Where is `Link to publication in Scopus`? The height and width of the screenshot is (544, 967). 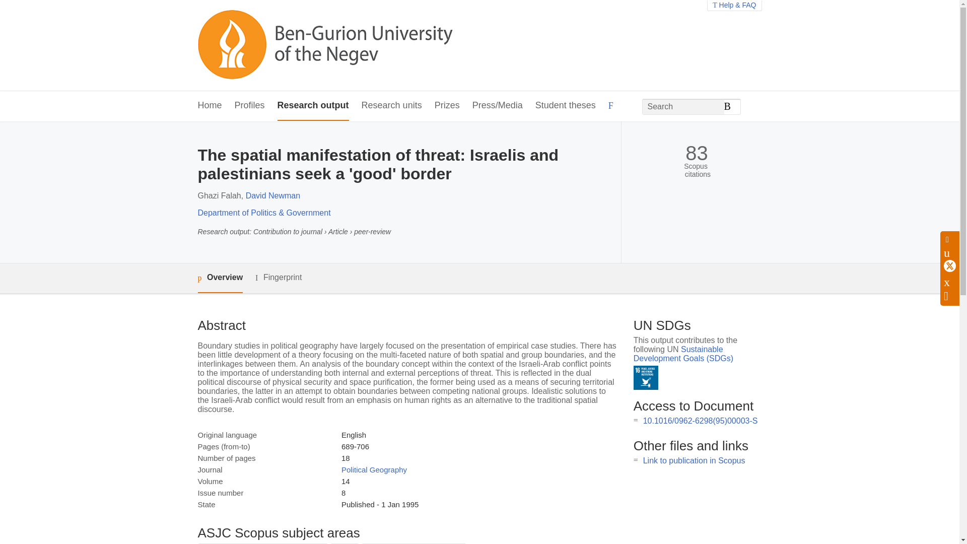 Link to publication in Scopus is located at coordinates (694, 460).